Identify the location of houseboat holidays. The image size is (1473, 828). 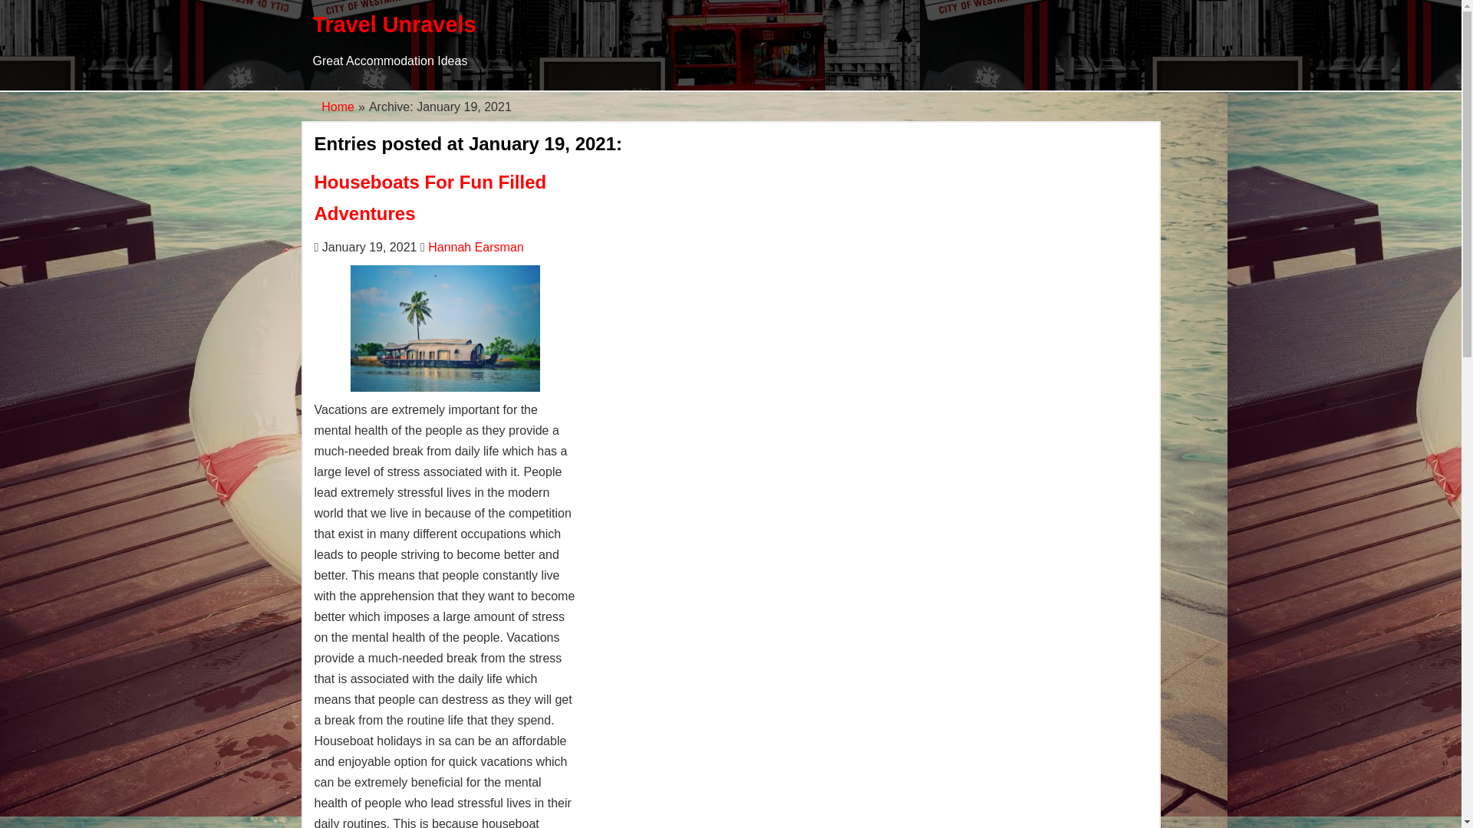
(445, 328).